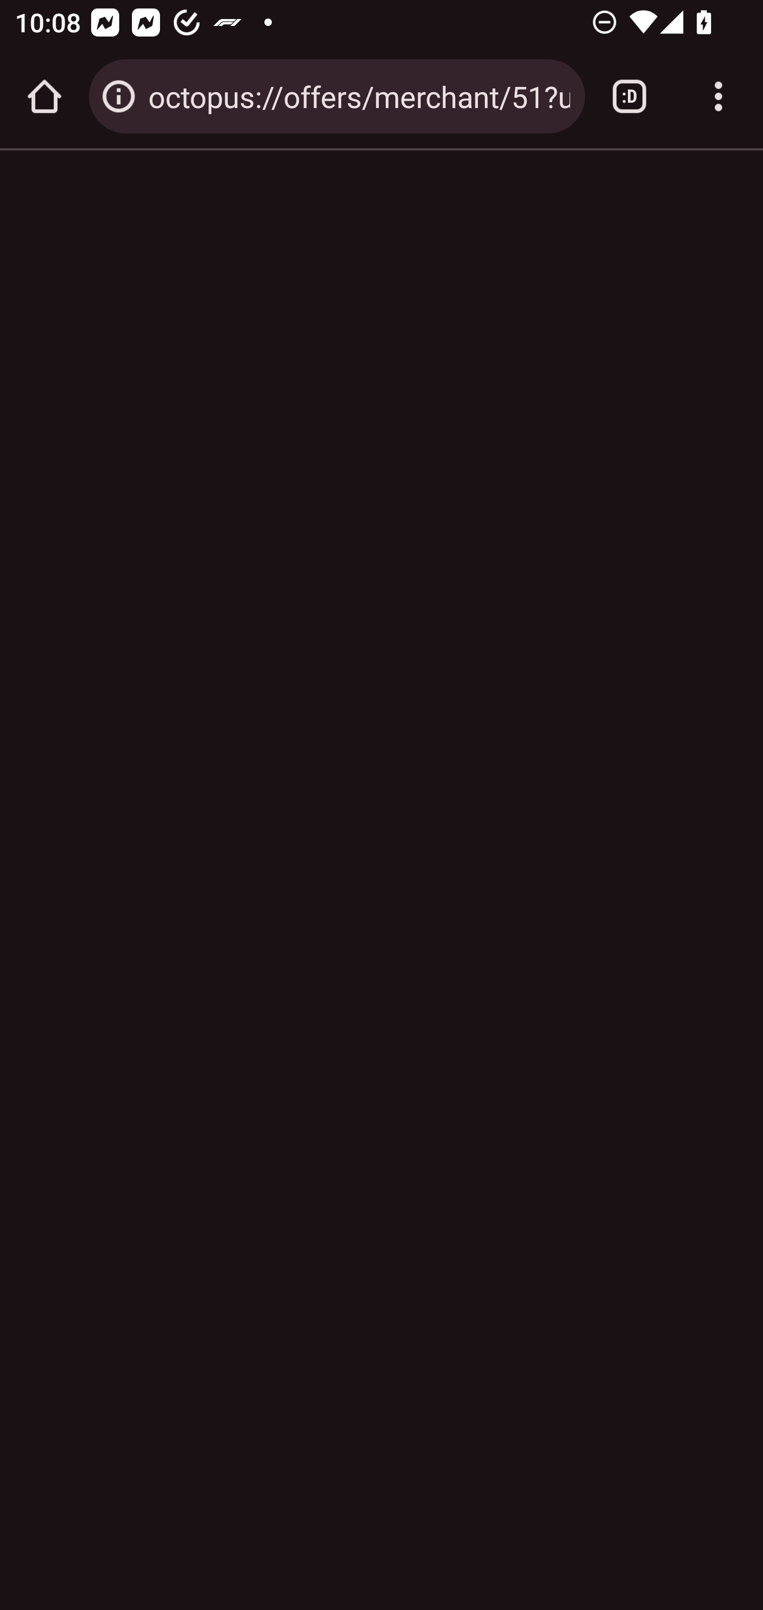  I want to click on Switch or close tabs, so click(629, 96).